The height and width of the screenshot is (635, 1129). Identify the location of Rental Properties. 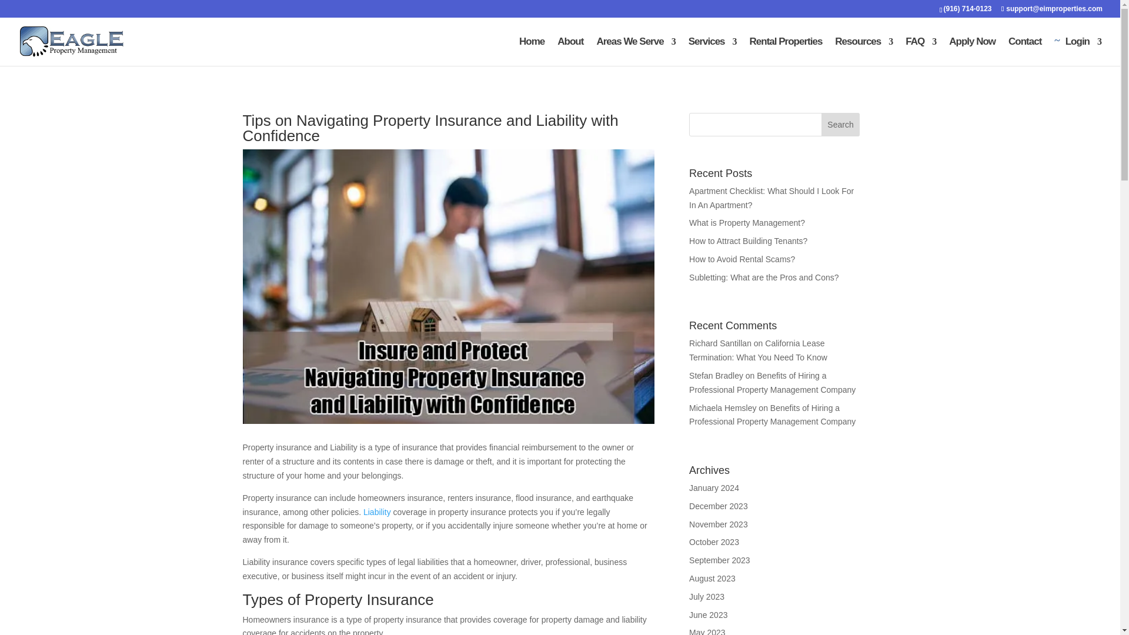
(786, 52).